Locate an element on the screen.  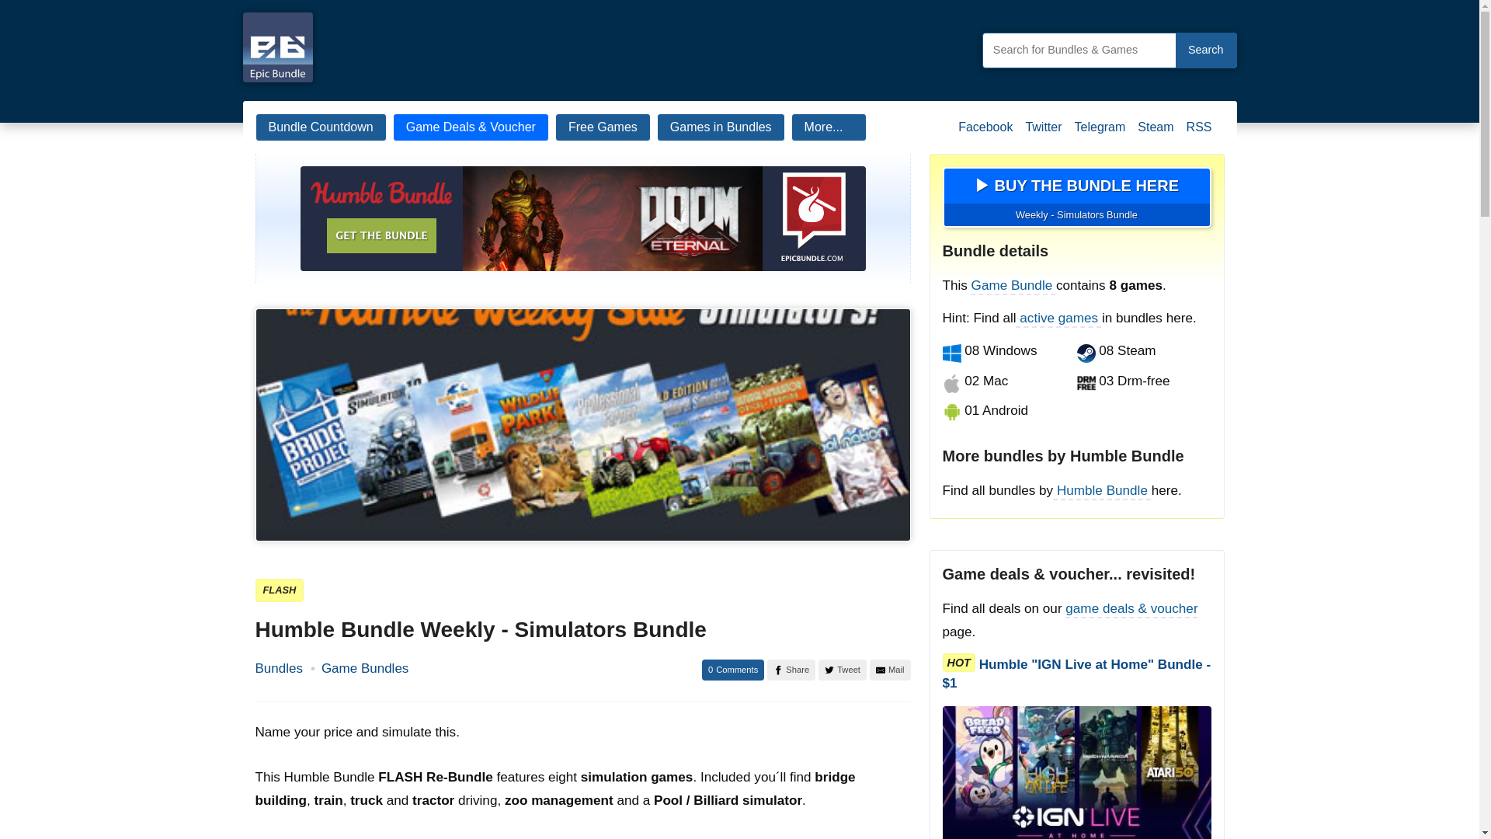
Tweet is located at coordinates (842, 670).